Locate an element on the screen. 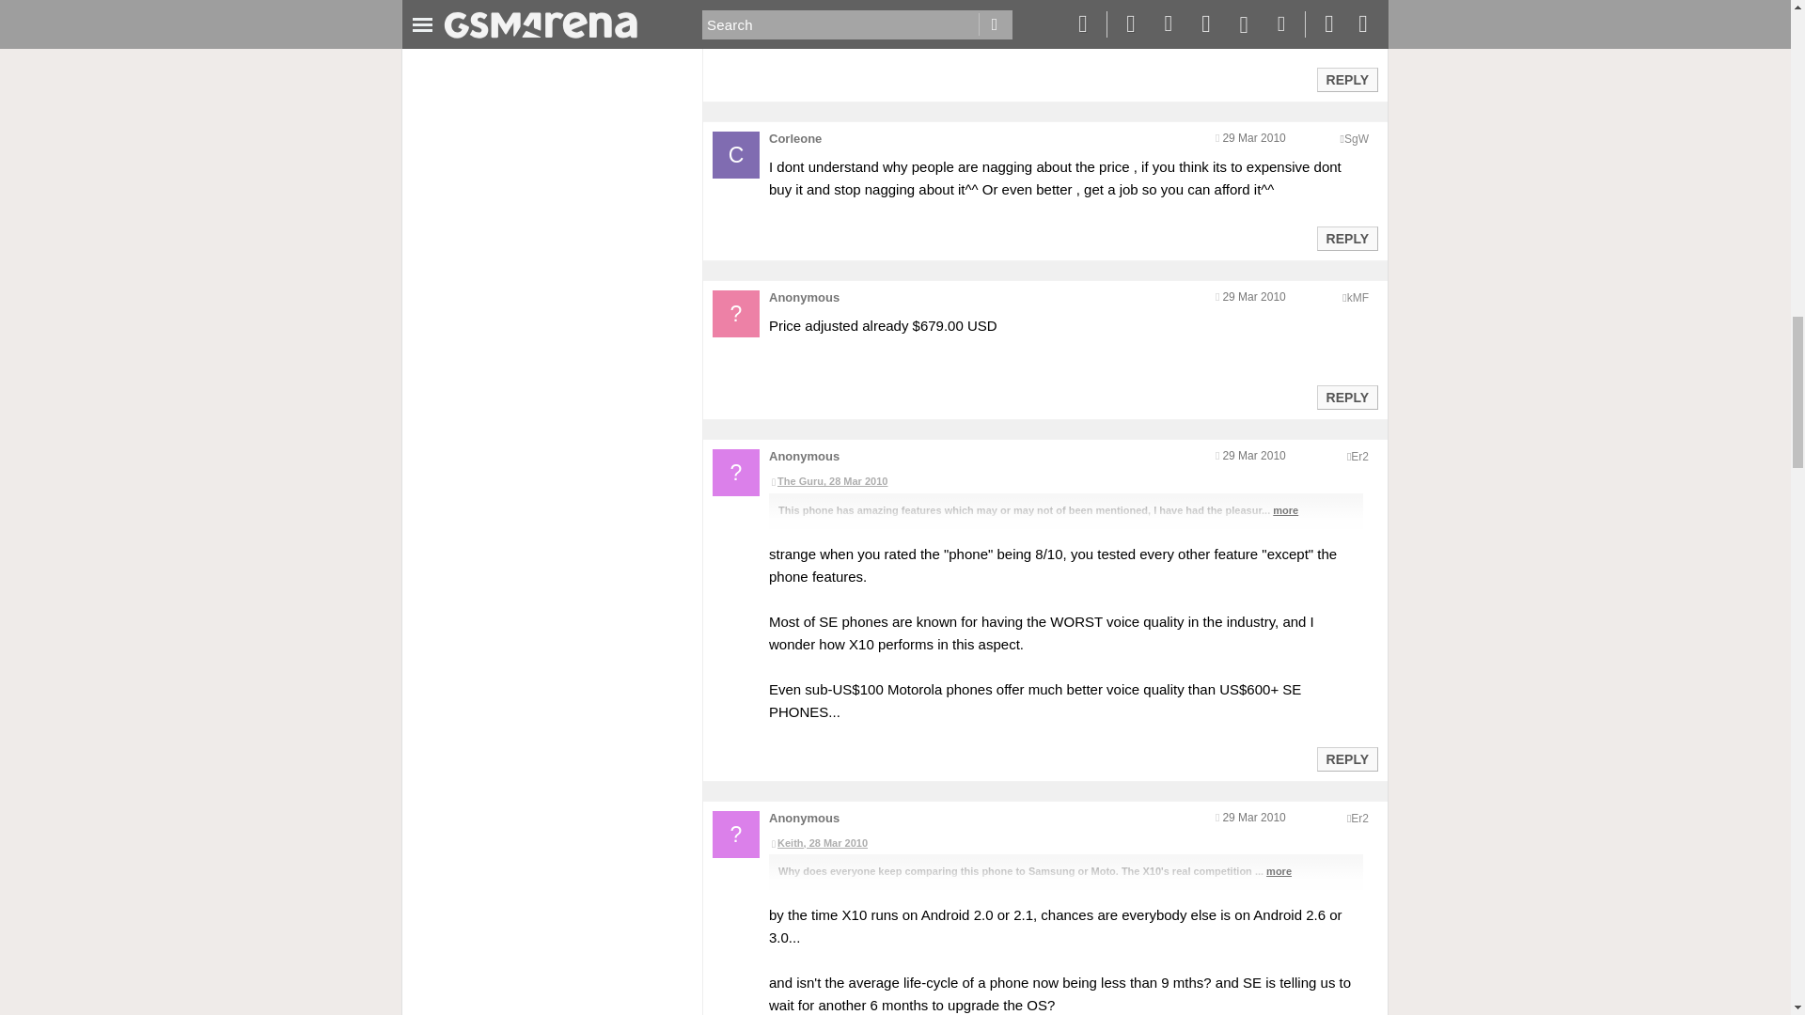 The width and height of the screenshot is (1805, 1015). Encoded anonymized location is located at coordinates (1358, 297).